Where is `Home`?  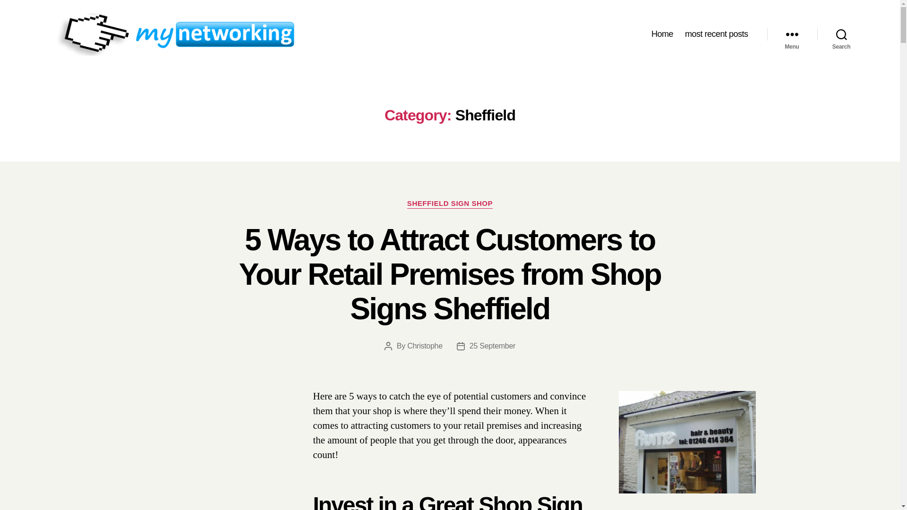
Home is located at coordinates (662, 34).